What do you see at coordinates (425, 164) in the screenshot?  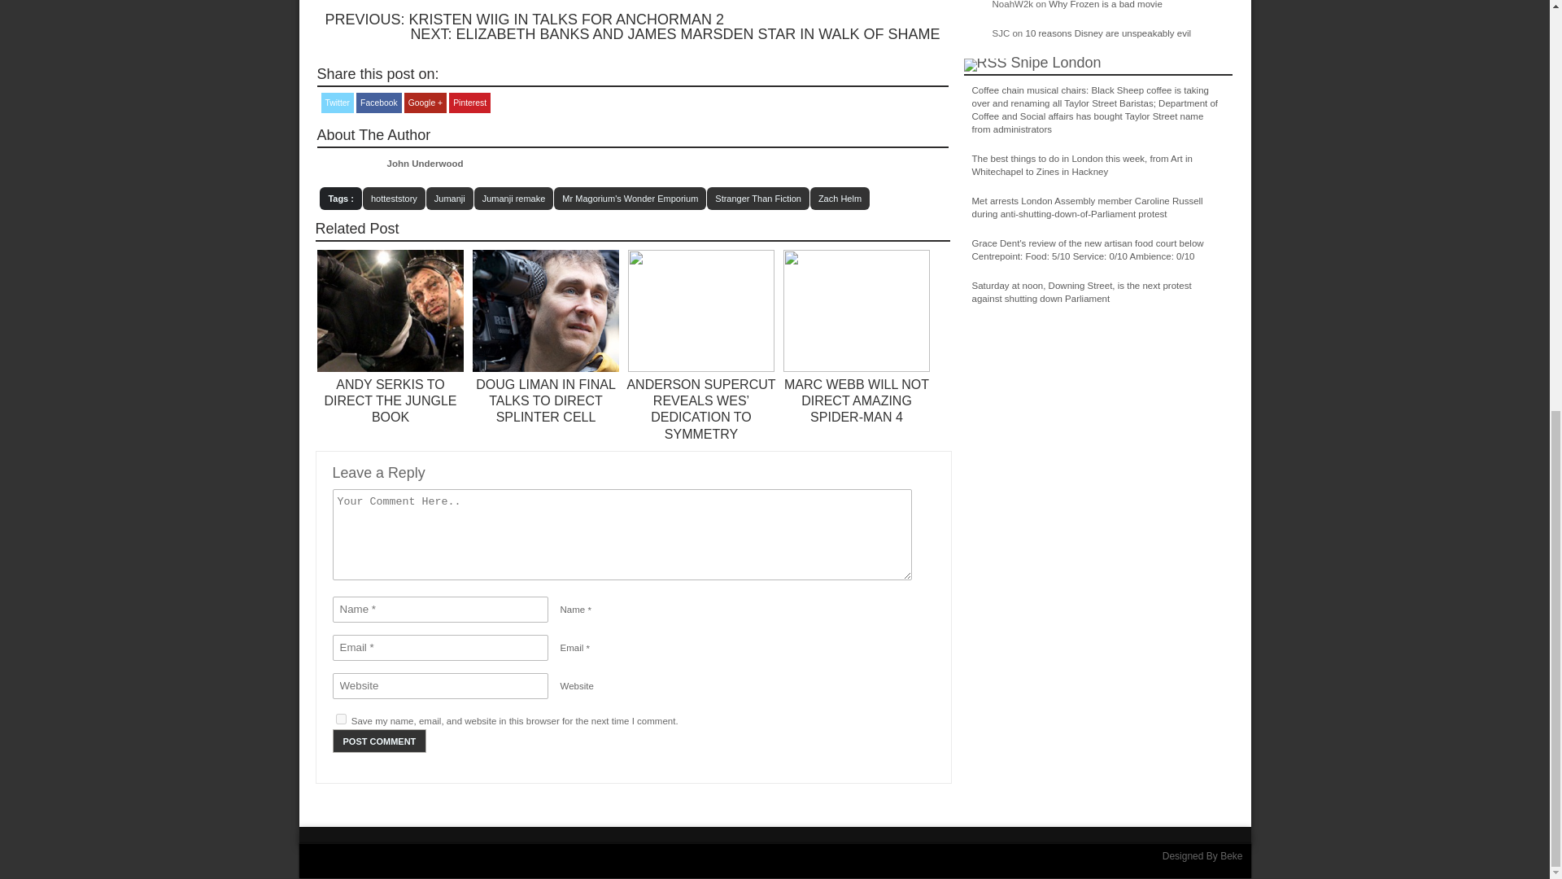 I see `Posts by John Underwood` at bounding box center [425, 164].